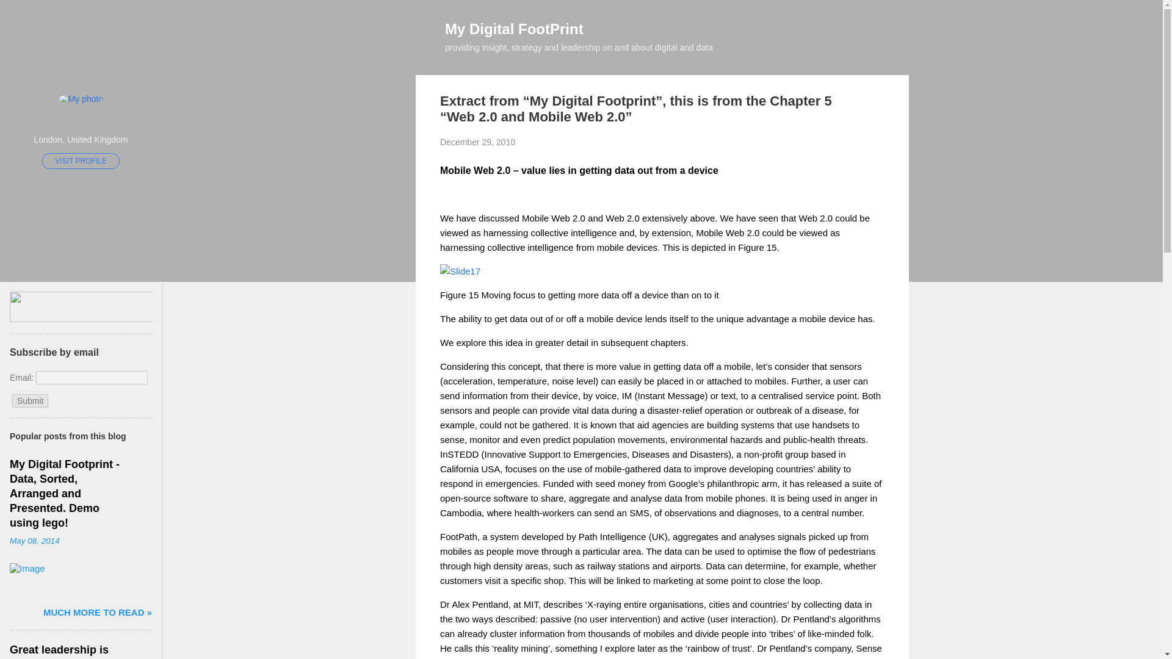 The width and height of the screenshot is (1172, 659). I want to click on Search, so click(23, 15).